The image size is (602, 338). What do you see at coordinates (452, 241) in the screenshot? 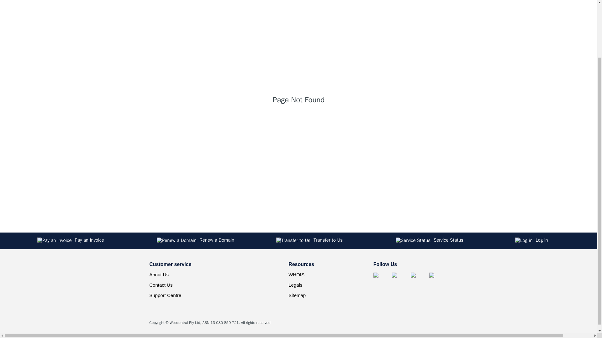
I see `Service Status` at bounding box center [452, 241].